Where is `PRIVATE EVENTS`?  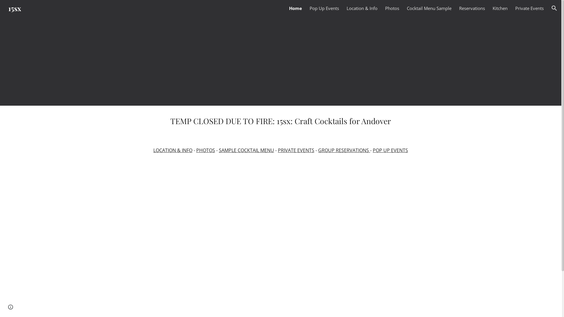
PRIVATE EVENTS is located at coordinates (296, 150).